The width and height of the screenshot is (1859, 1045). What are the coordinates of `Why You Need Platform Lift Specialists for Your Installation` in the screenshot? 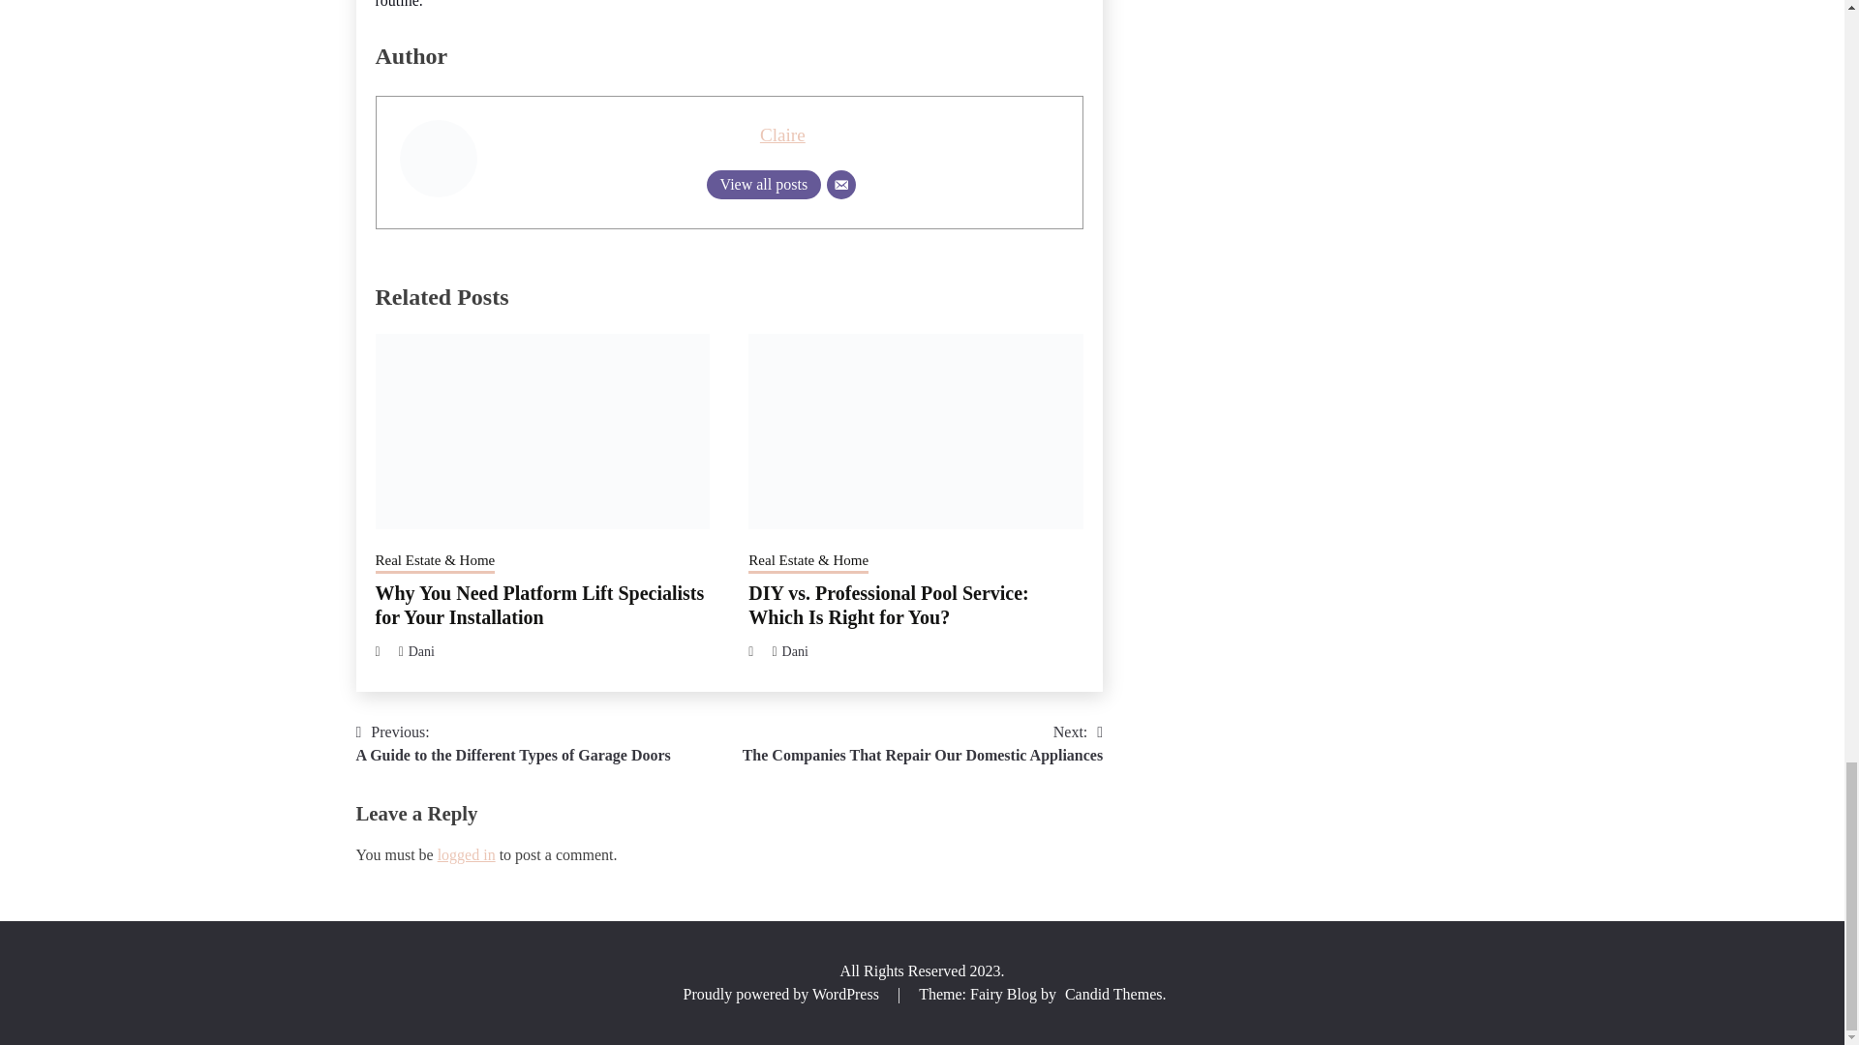 It's located at (888, 605).